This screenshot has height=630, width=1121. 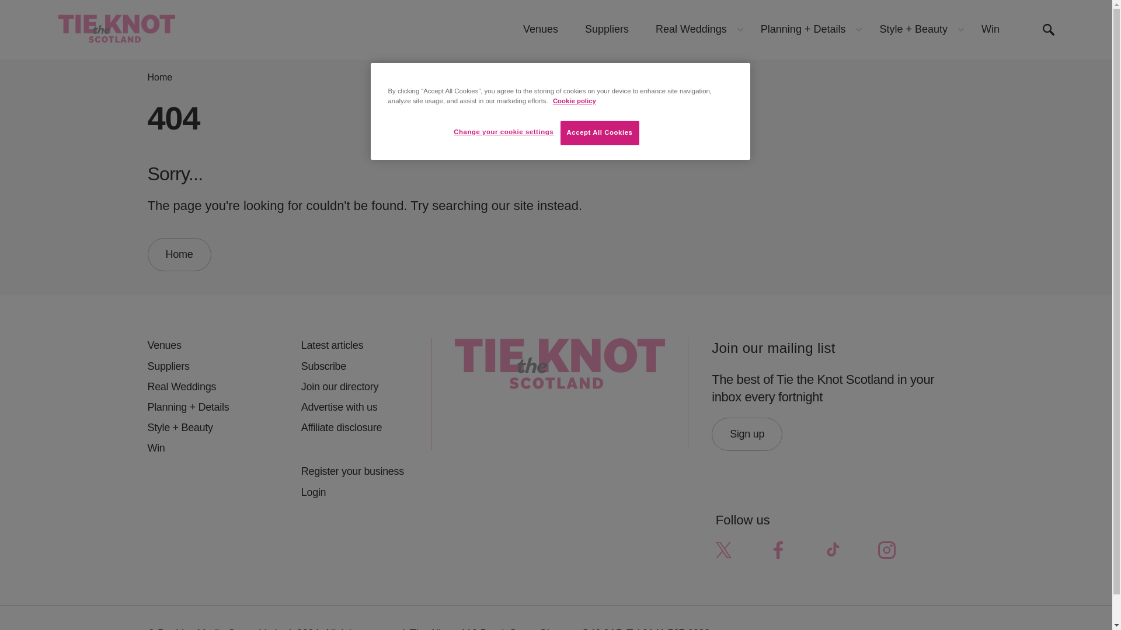 I want to click on Win, so click(x=990, y=29).